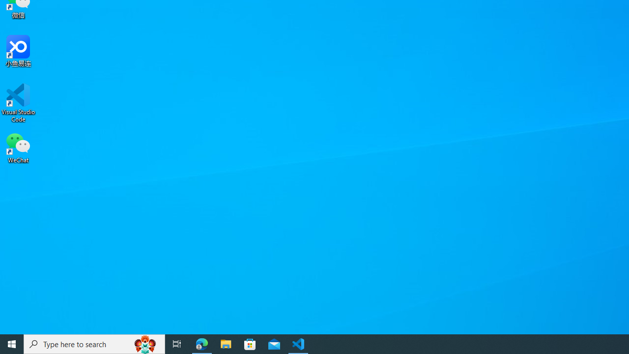 This screenshot has height=354, width=629. I want to click on Microsoft Edge - 1 running window, so click(202, 344).